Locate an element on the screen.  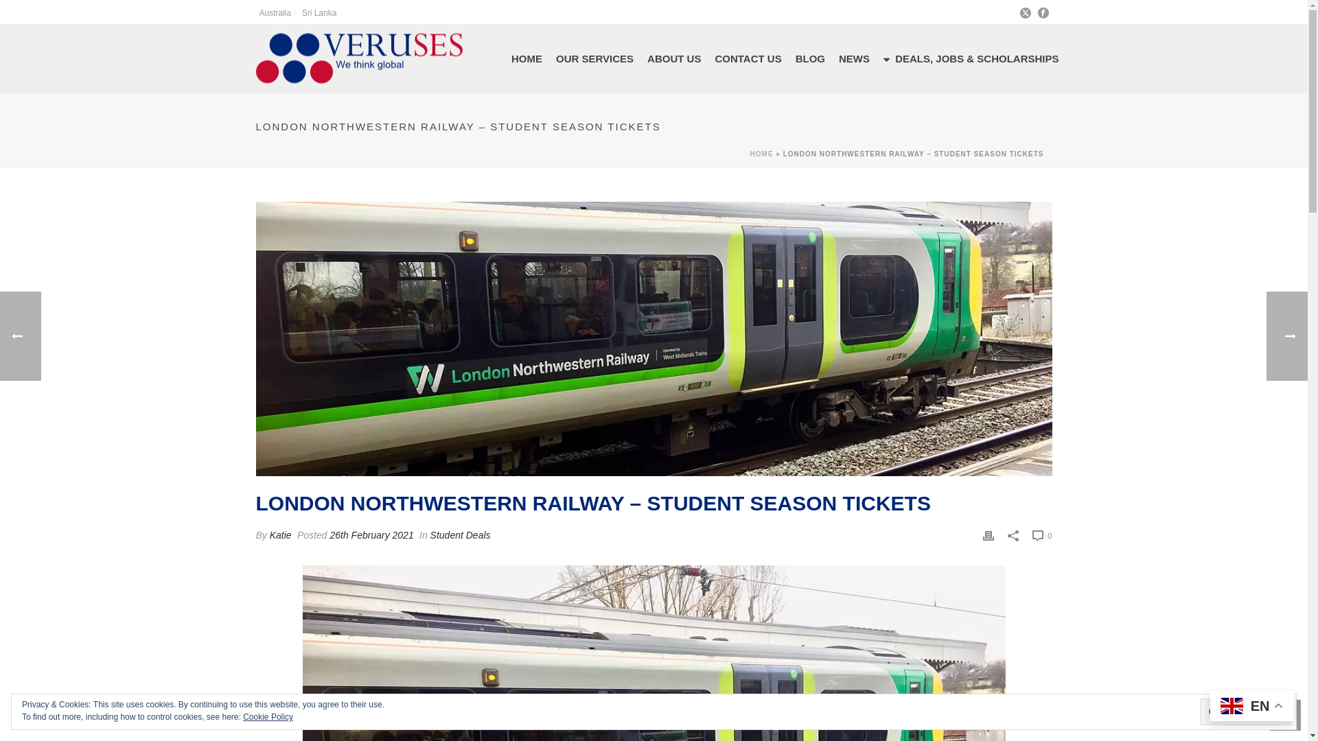
0 is located at coordinates (1042, 535).